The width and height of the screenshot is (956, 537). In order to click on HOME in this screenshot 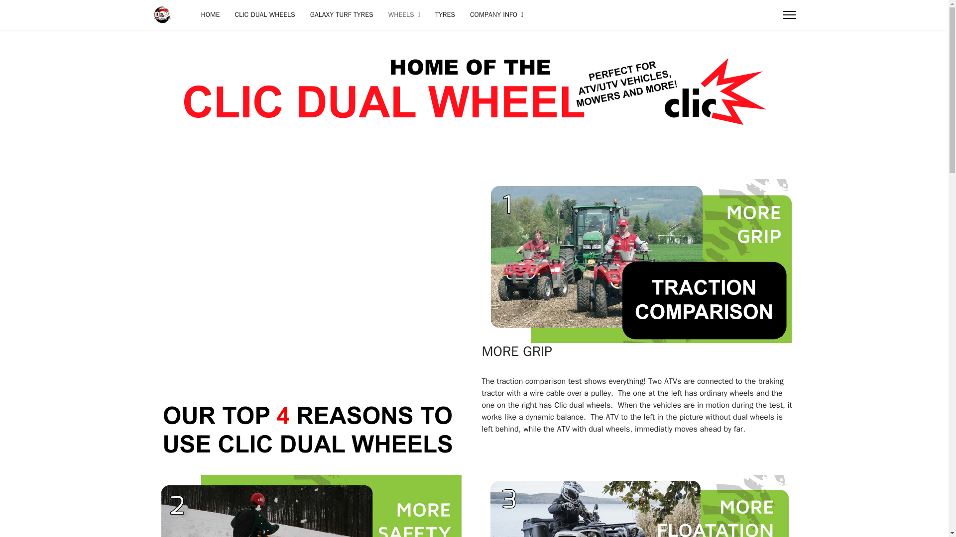, I will do `click(210, 15)`.